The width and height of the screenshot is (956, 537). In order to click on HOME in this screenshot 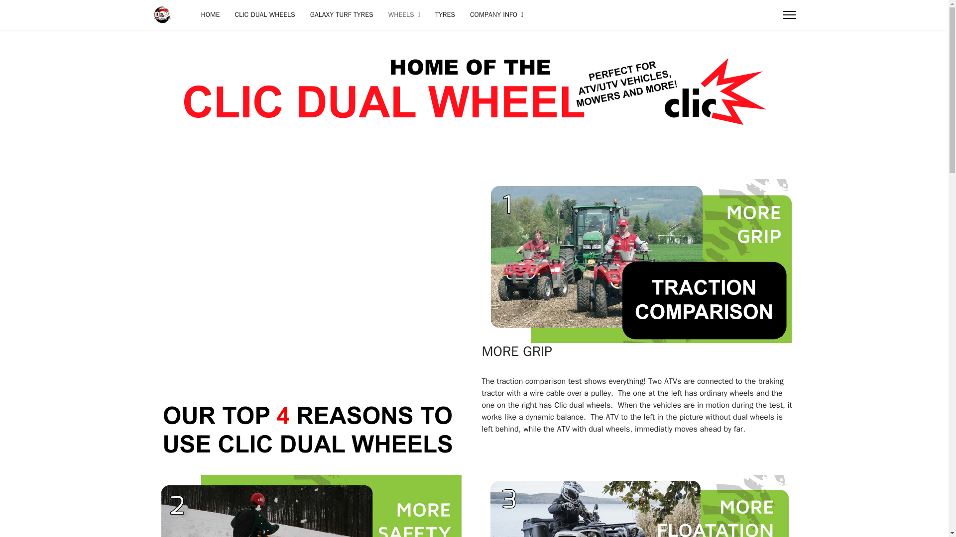, I will do `click(210, 15)`.